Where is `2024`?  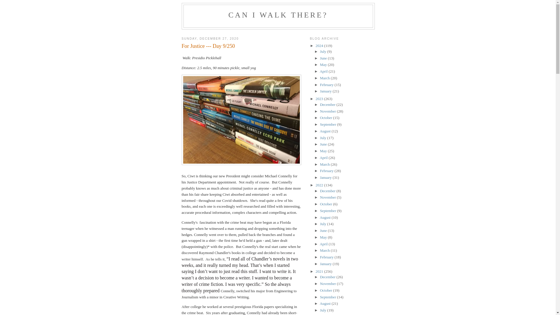 2024 is located at coordinates (320, 45).